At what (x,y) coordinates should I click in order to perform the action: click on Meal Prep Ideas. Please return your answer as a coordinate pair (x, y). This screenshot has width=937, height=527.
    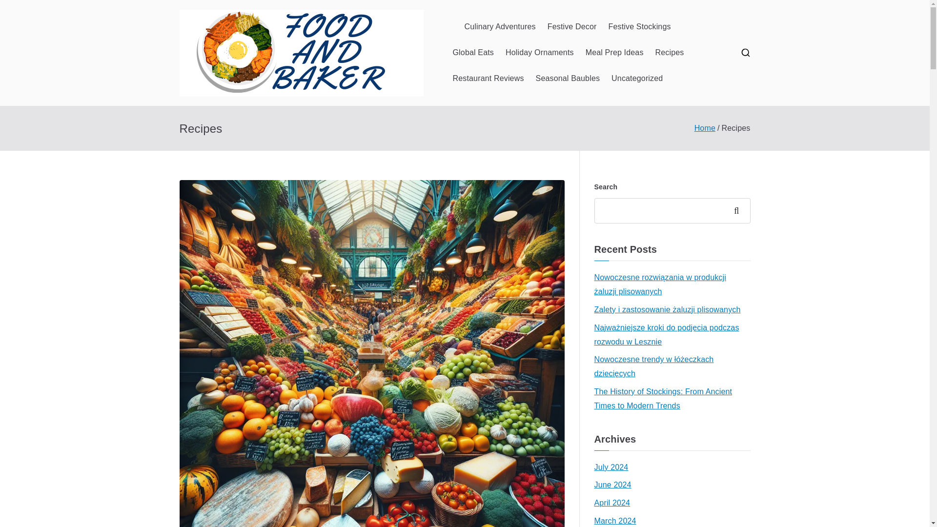
    Looking at the image, I should click on (615, 53).